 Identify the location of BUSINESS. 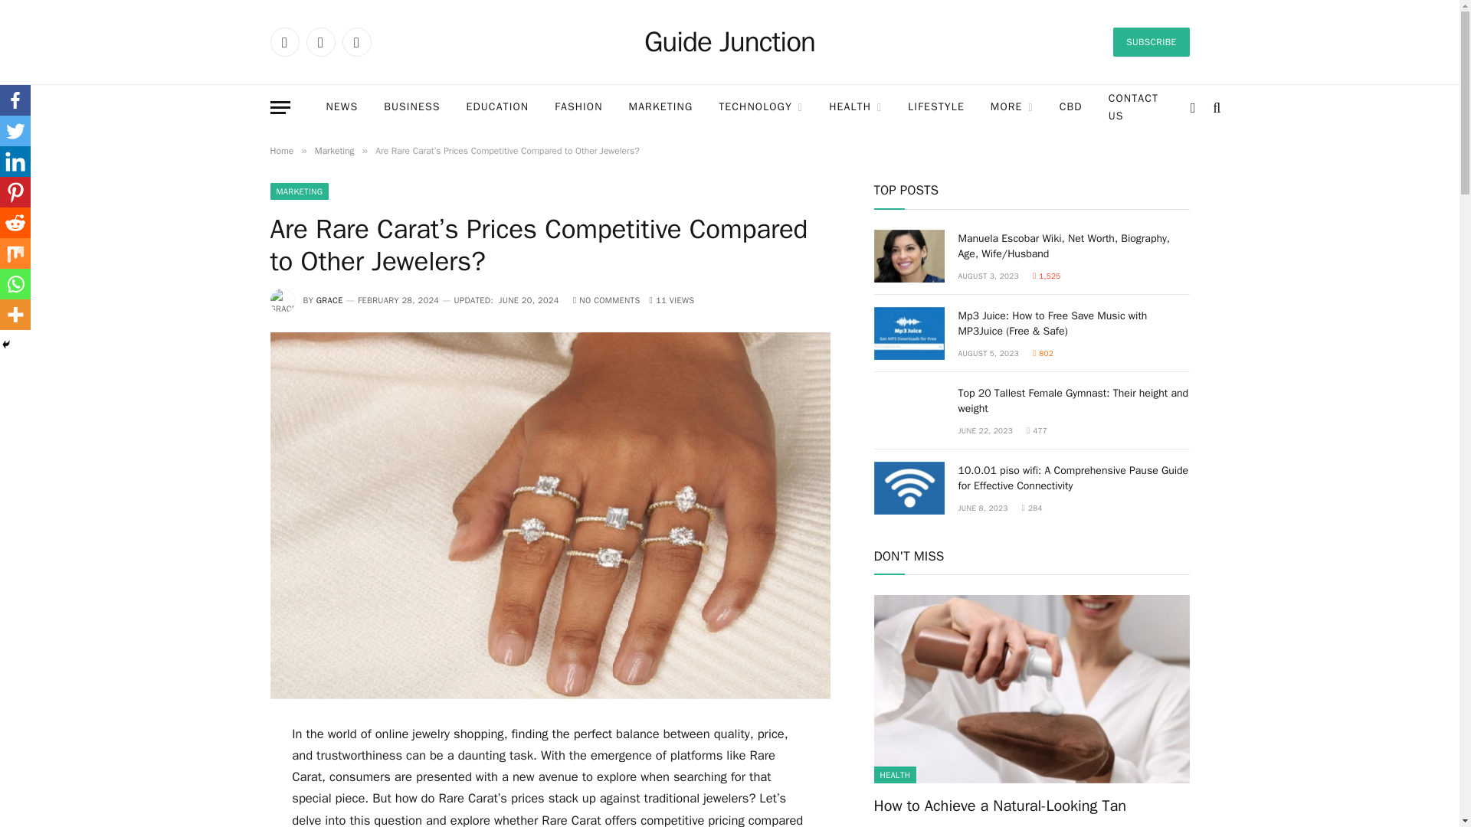
(411, 107).